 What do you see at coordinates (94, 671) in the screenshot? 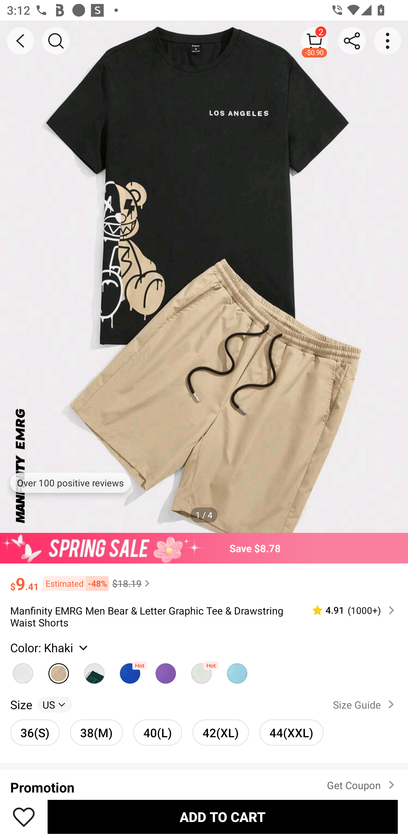
I see `Green` at bounding box center [94, 671].